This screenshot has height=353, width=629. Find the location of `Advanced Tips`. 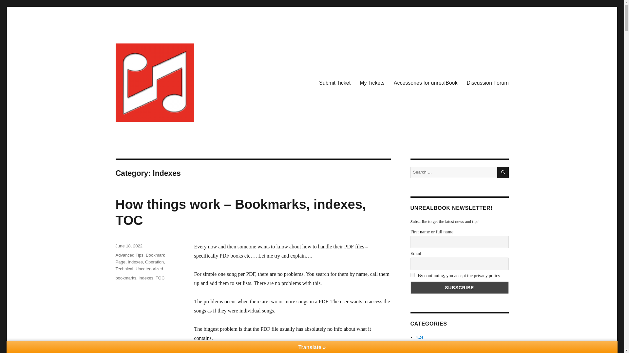

Advanced Tips is located at coordinates (129, 255).